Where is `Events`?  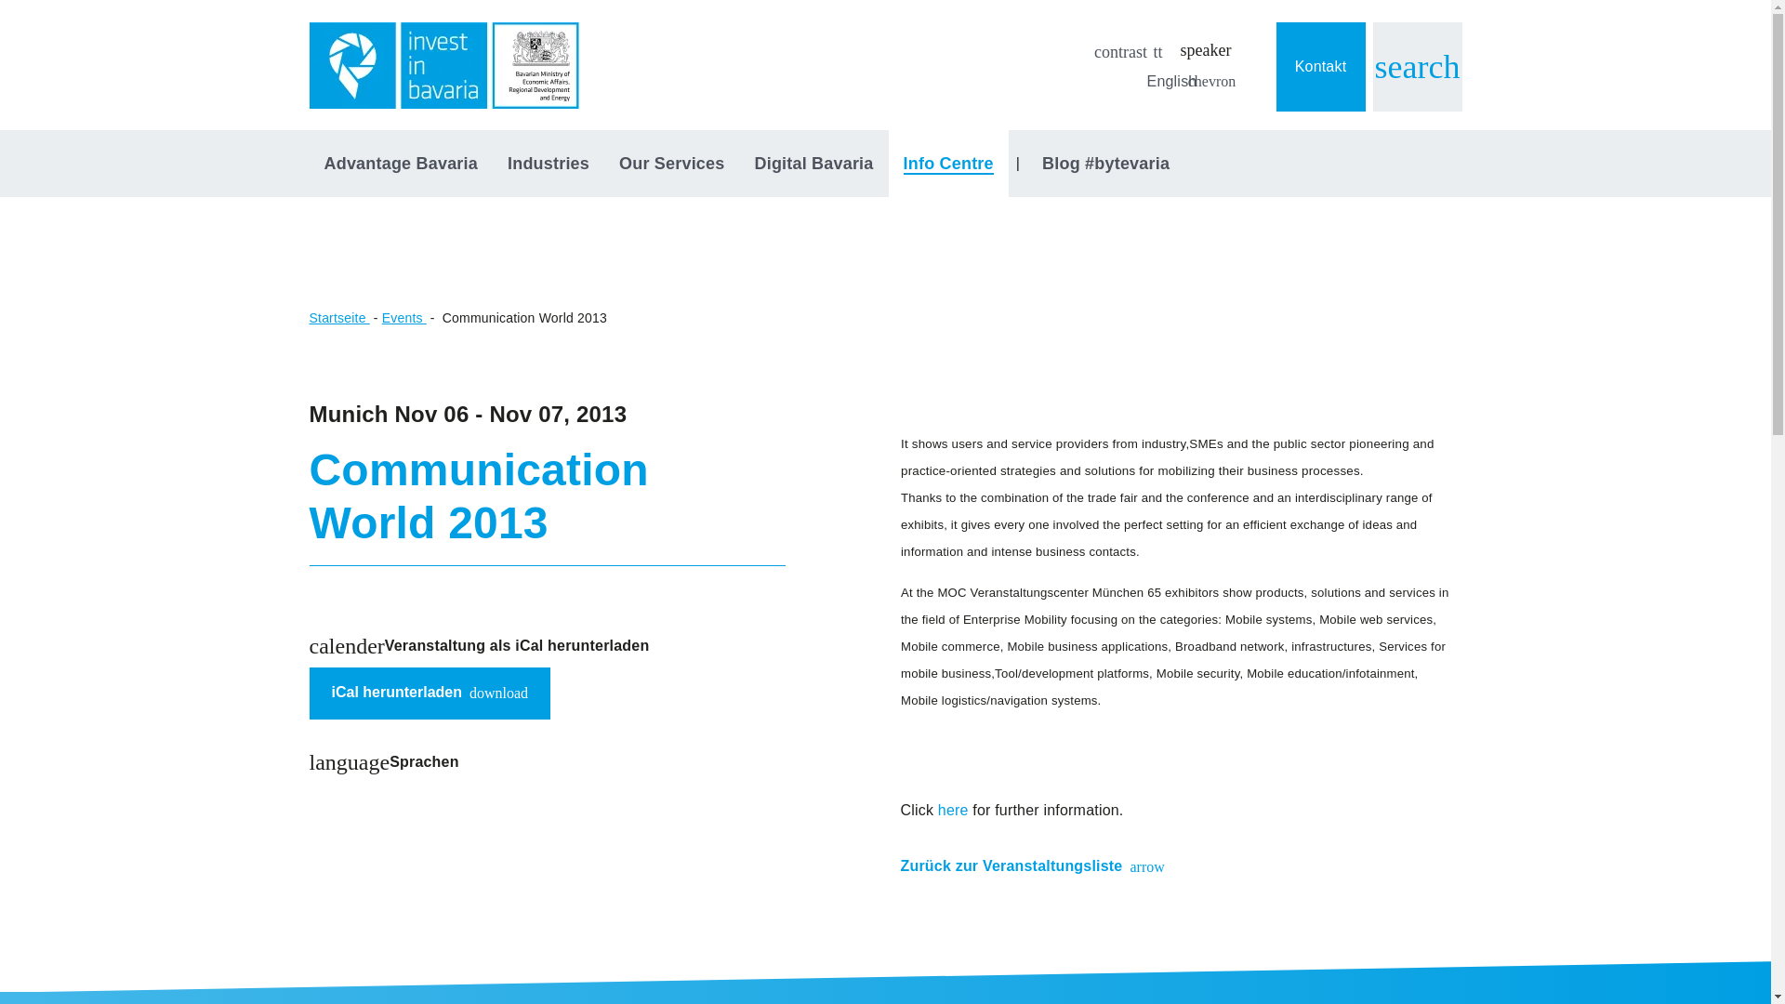
Events is located at coordinates (430, 694).